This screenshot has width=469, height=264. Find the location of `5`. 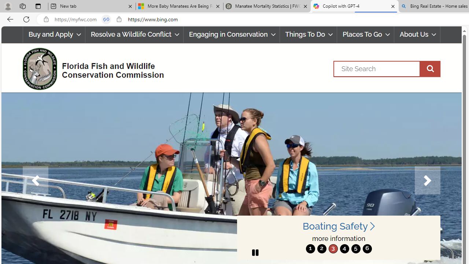

5 is located at coordinates (355, 249).